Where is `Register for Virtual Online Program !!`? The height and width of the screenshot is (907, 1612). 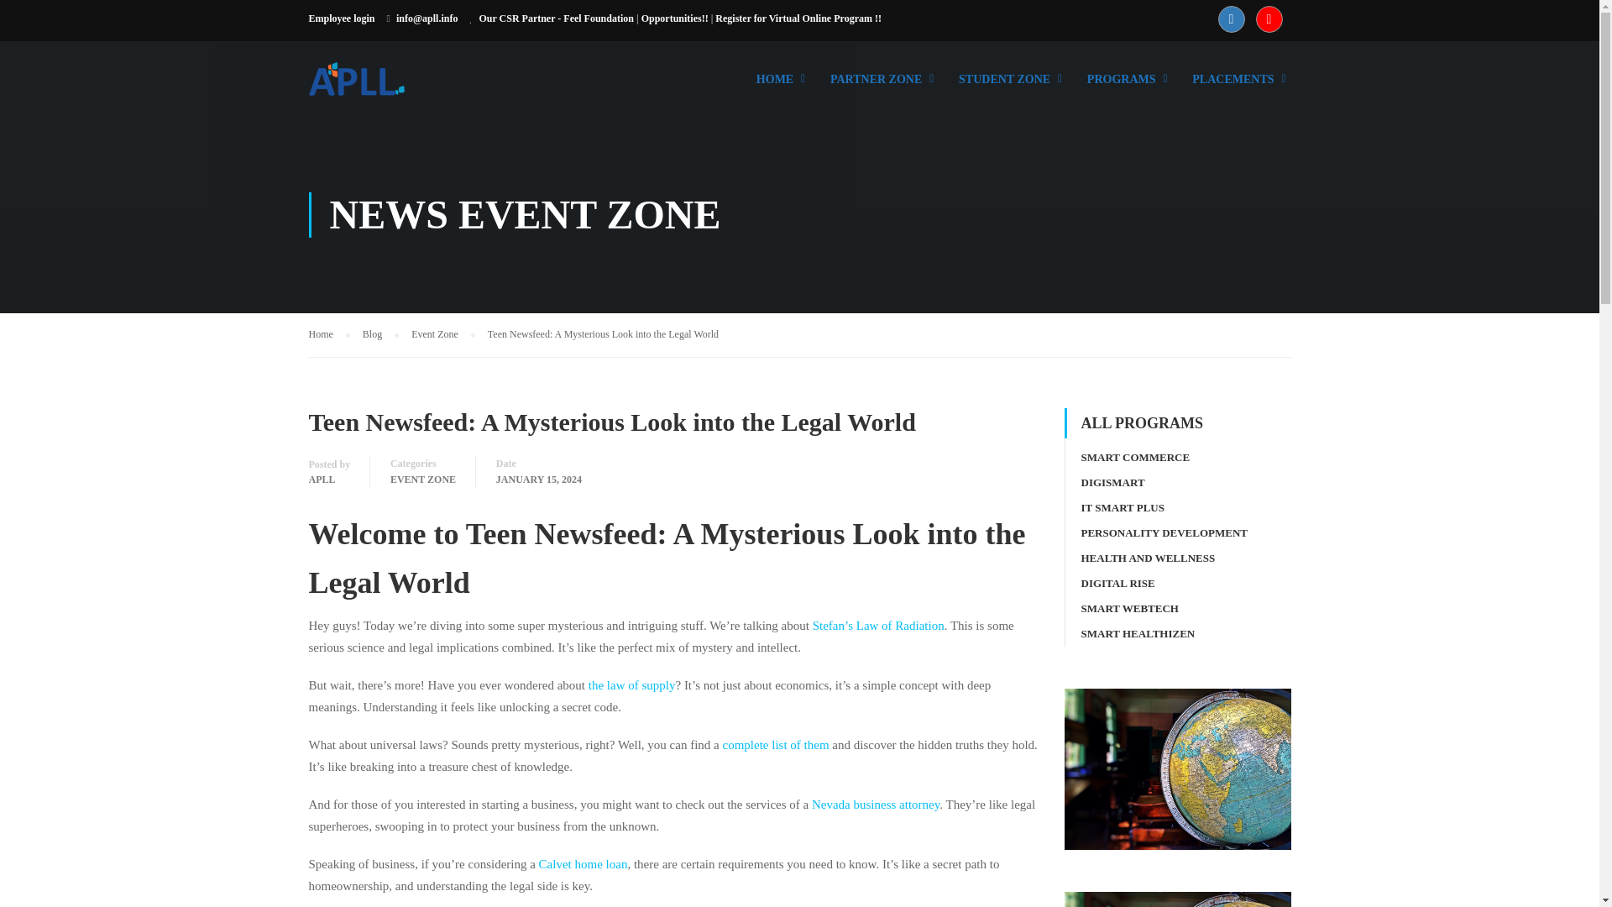 Register for Virtual Online Program !! is located at coordinates (798, 18).